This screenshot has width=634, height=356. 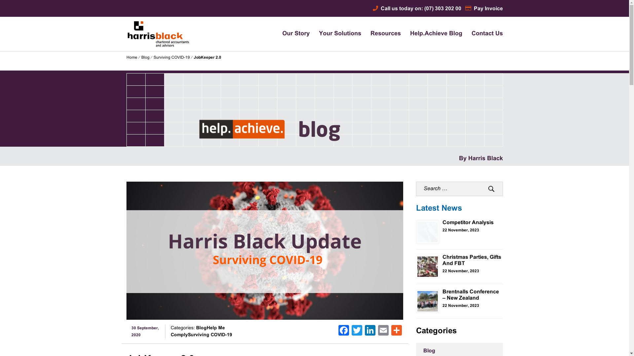 What do you see at coordinates (370, 332) in the screenshot?
I see `LinkedIn` at bounding box center [370, 332].